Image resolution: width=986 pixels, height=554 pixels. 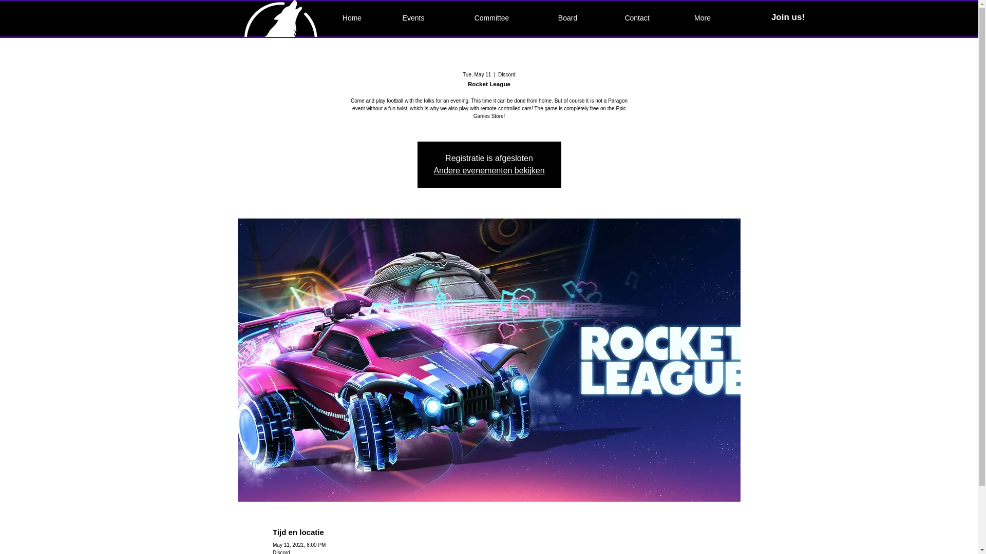 I want to click on Contact, so click(x=636, y=17).